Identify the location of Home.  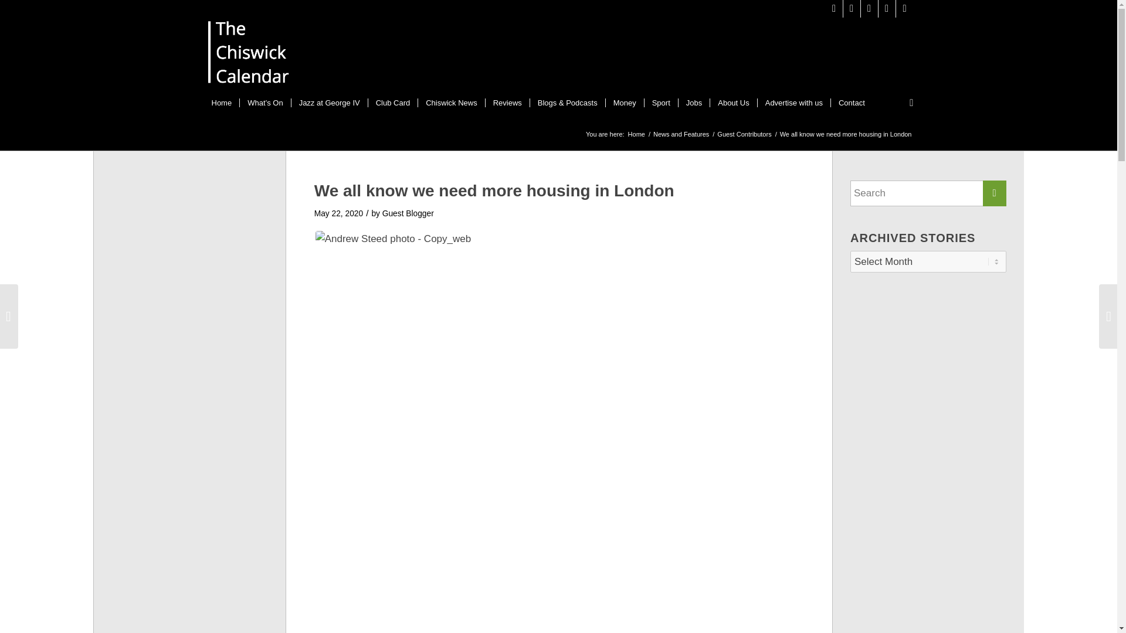
(222, 103).